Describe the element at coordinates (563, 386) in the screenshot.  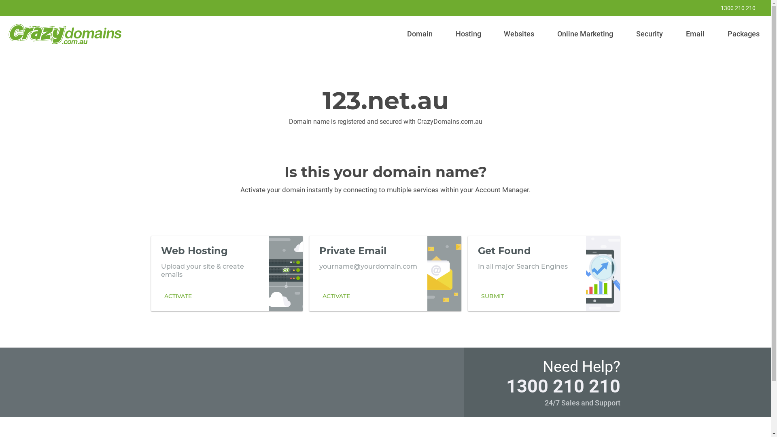
I see `1300 210 210` at that location.